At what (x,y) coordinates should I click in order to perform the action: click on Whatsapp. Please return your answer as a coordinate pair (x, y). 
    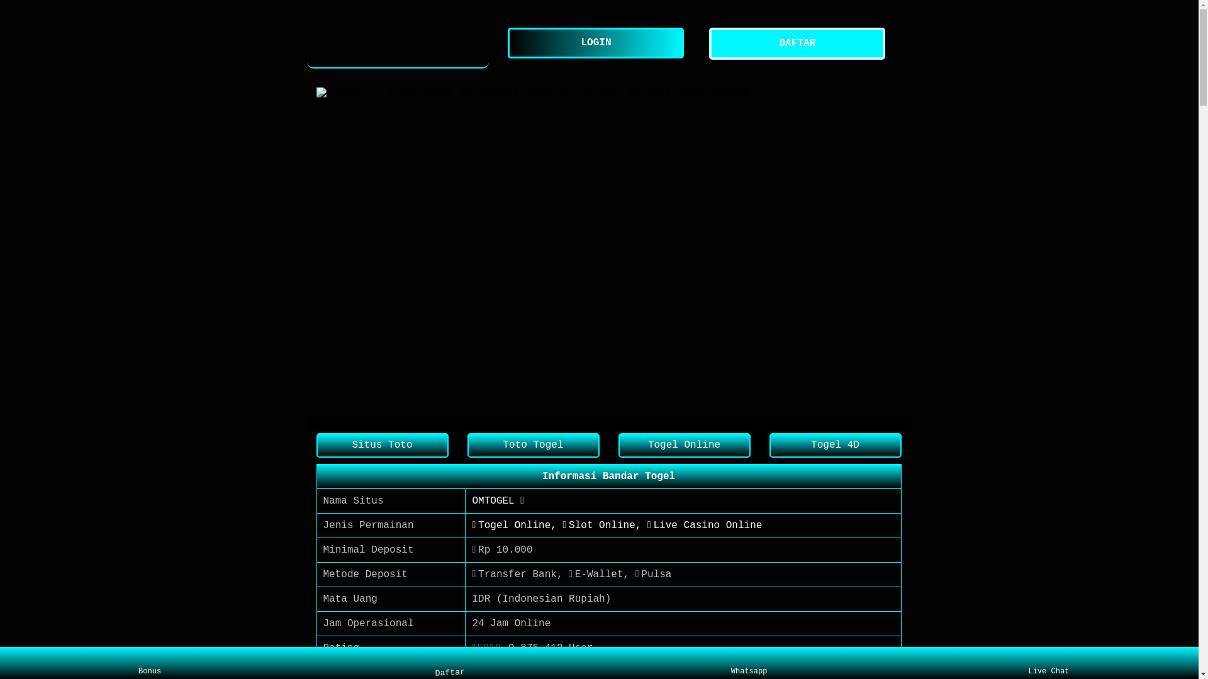
    Looking at the image, I should click on (749, 663).